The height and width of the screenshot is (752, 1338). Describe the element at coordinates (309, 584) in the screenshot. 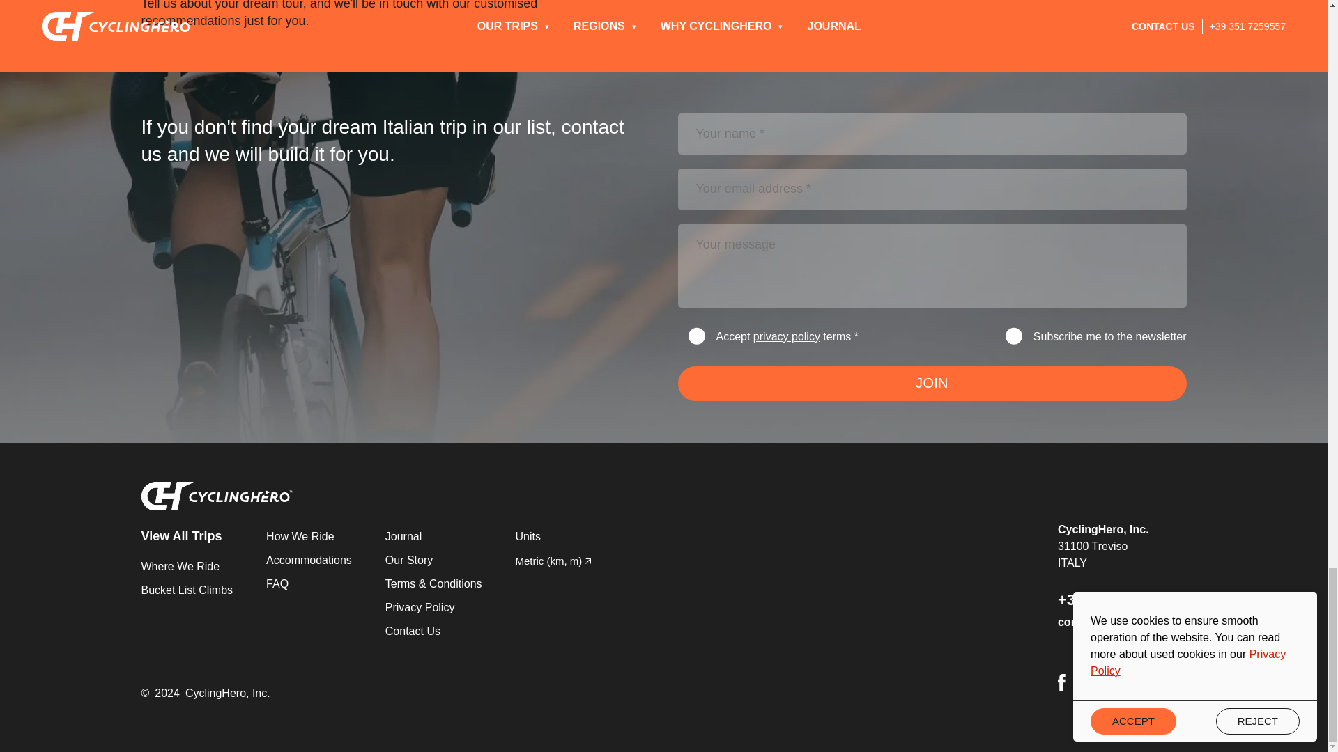

I see `FAQ` at that location.